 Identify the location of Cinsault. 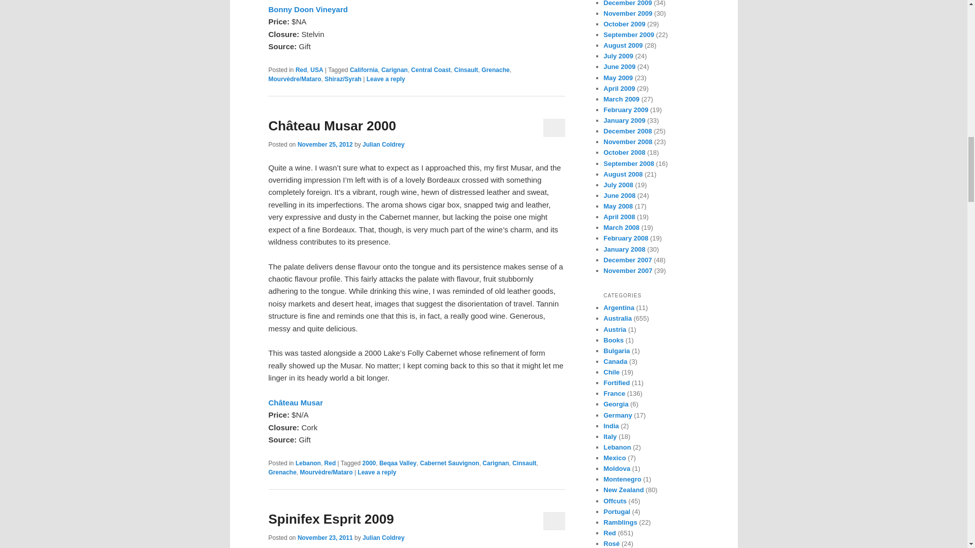
(466, 70).